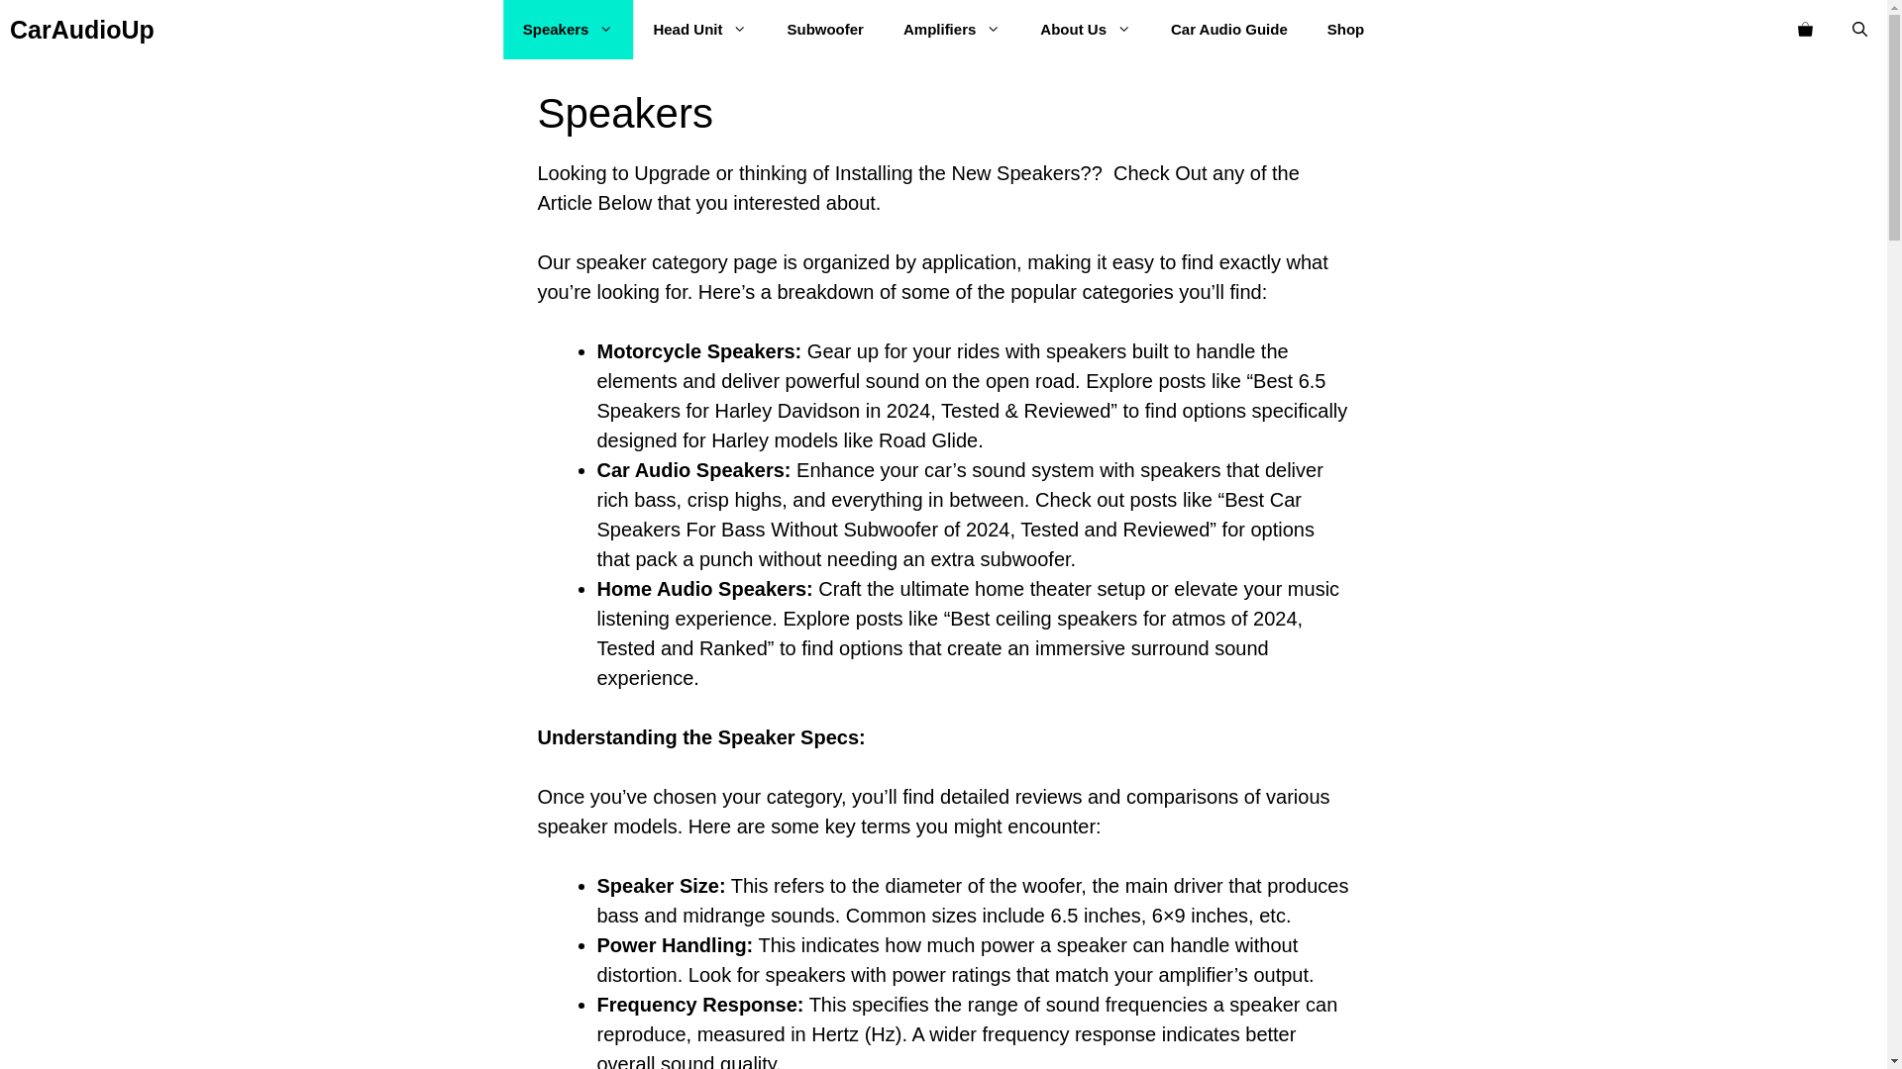  What do you see at coordinates (699, 30) in the screenshot?
I see `Head Unit` at bounding box center [699, 30].